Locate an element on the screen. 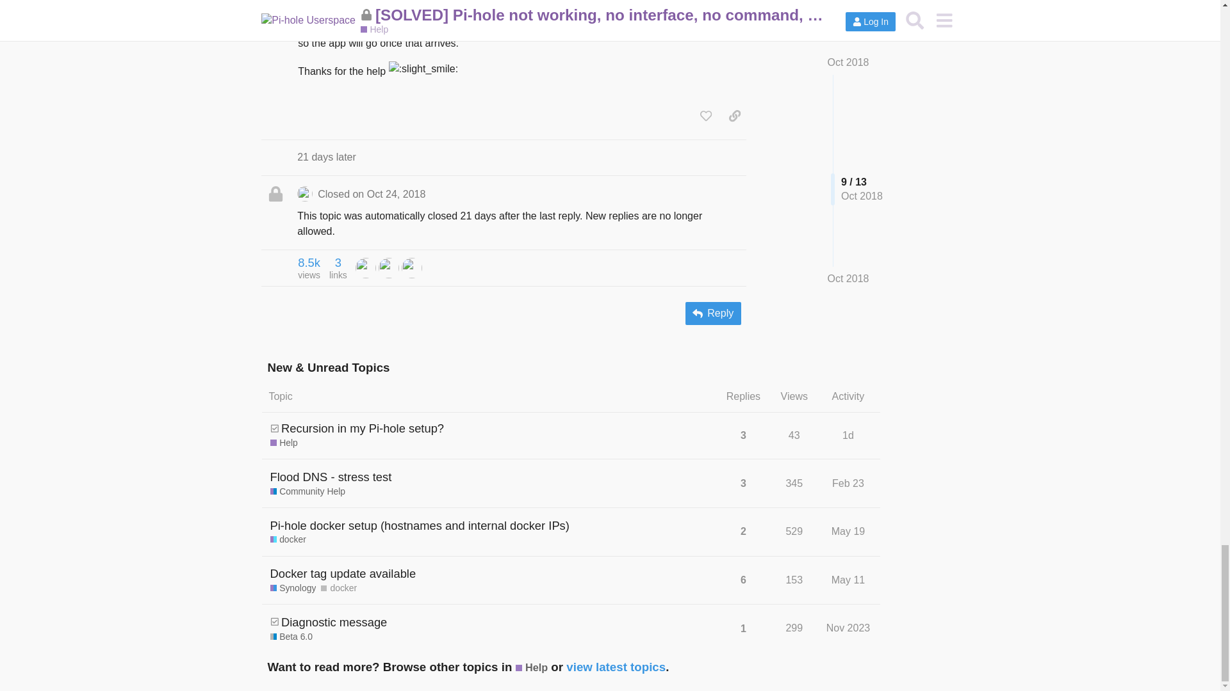 Image resolution: width=1230 pixels, height=691 pixels. Jeroen de Boer is located at coordinates (365, 267).